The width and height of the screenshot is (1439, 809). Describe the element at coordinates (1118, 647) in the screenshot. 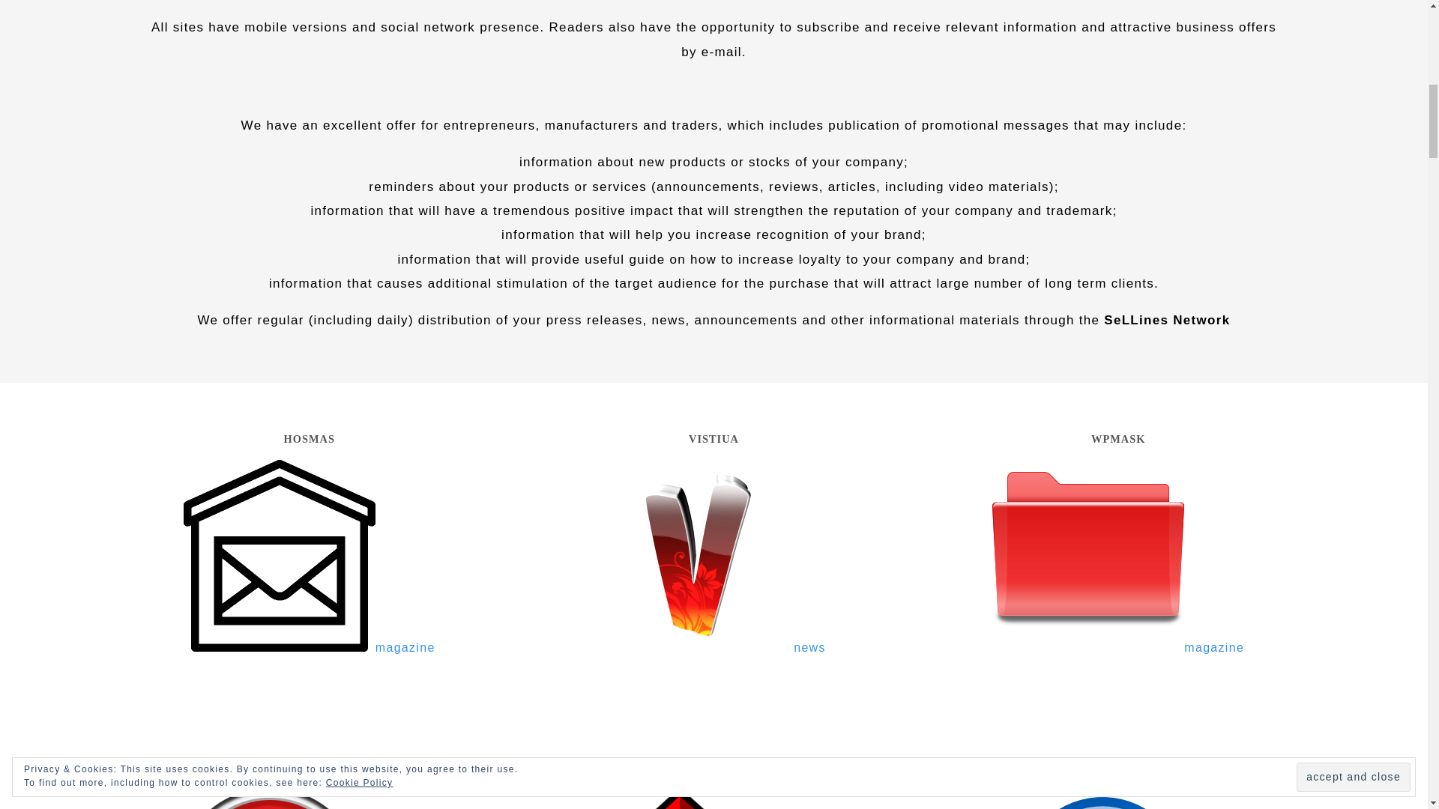

I see `magazine` at that location.